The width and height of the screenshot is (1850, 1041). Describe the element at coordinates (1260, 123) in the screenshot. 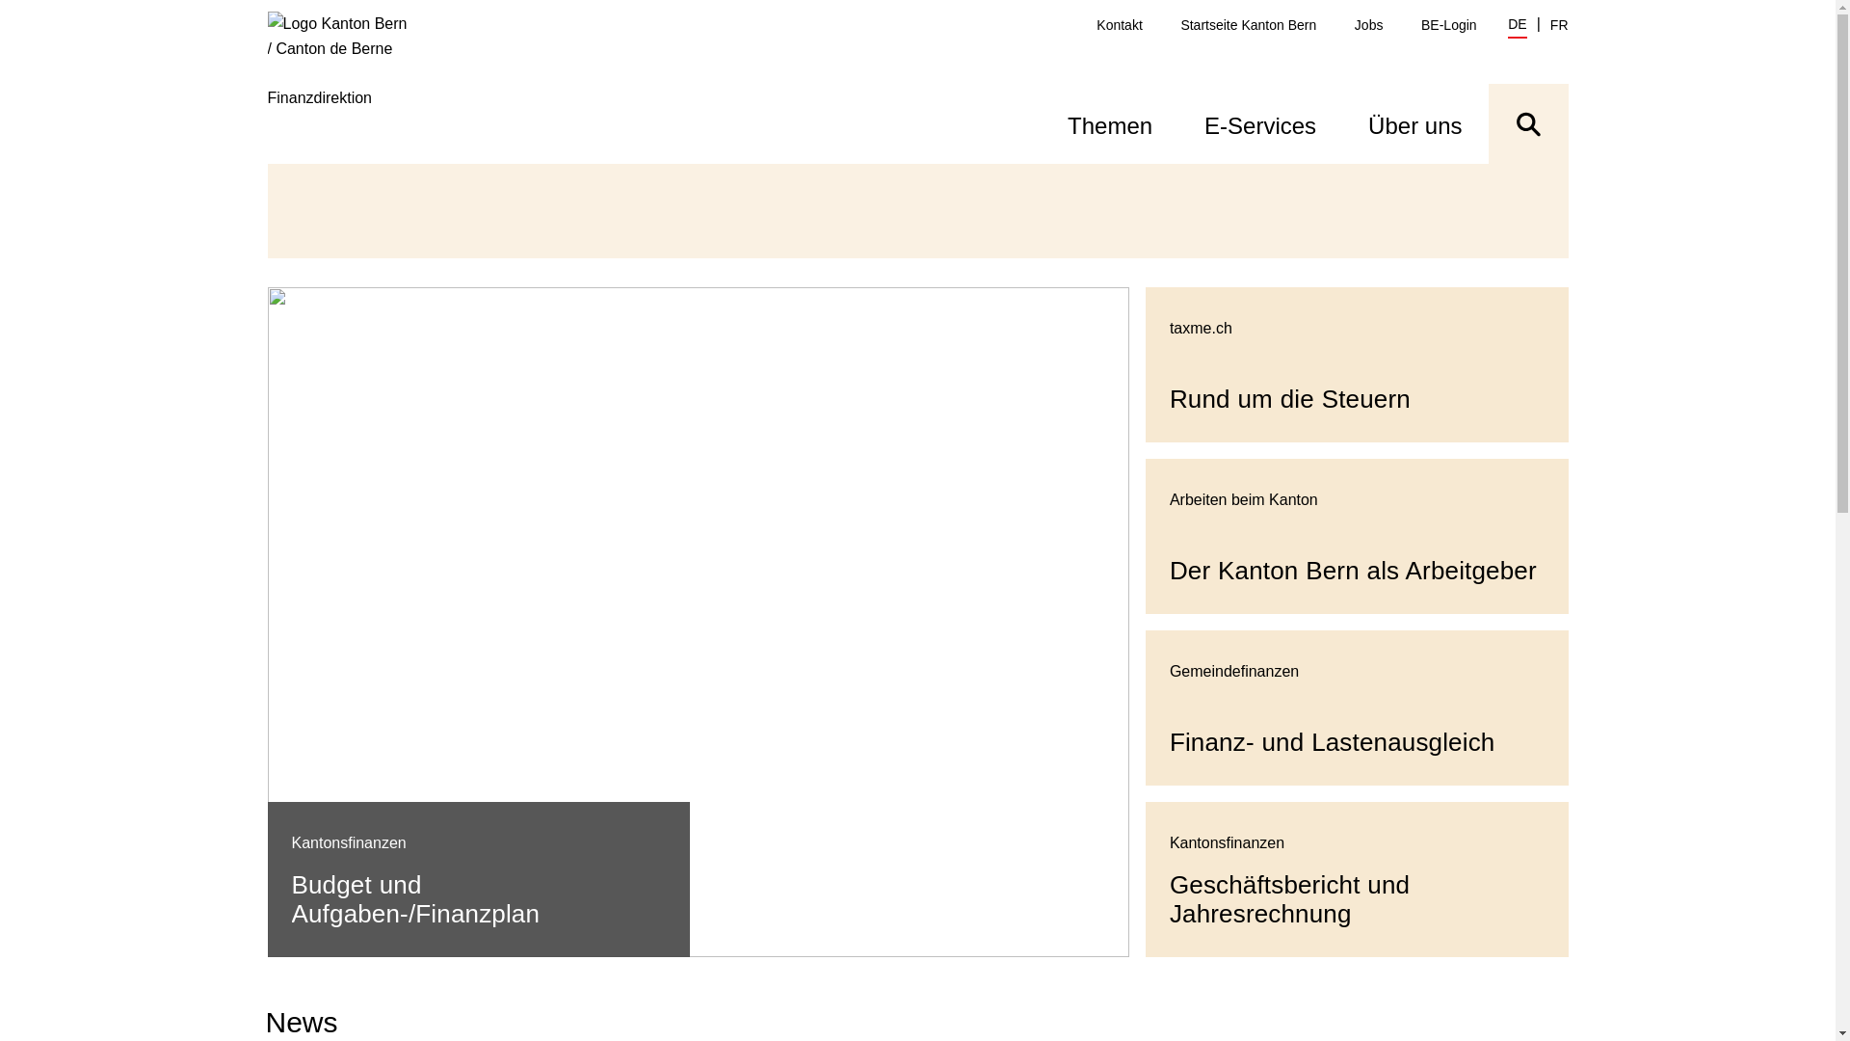

I see `E-Services` at that location.